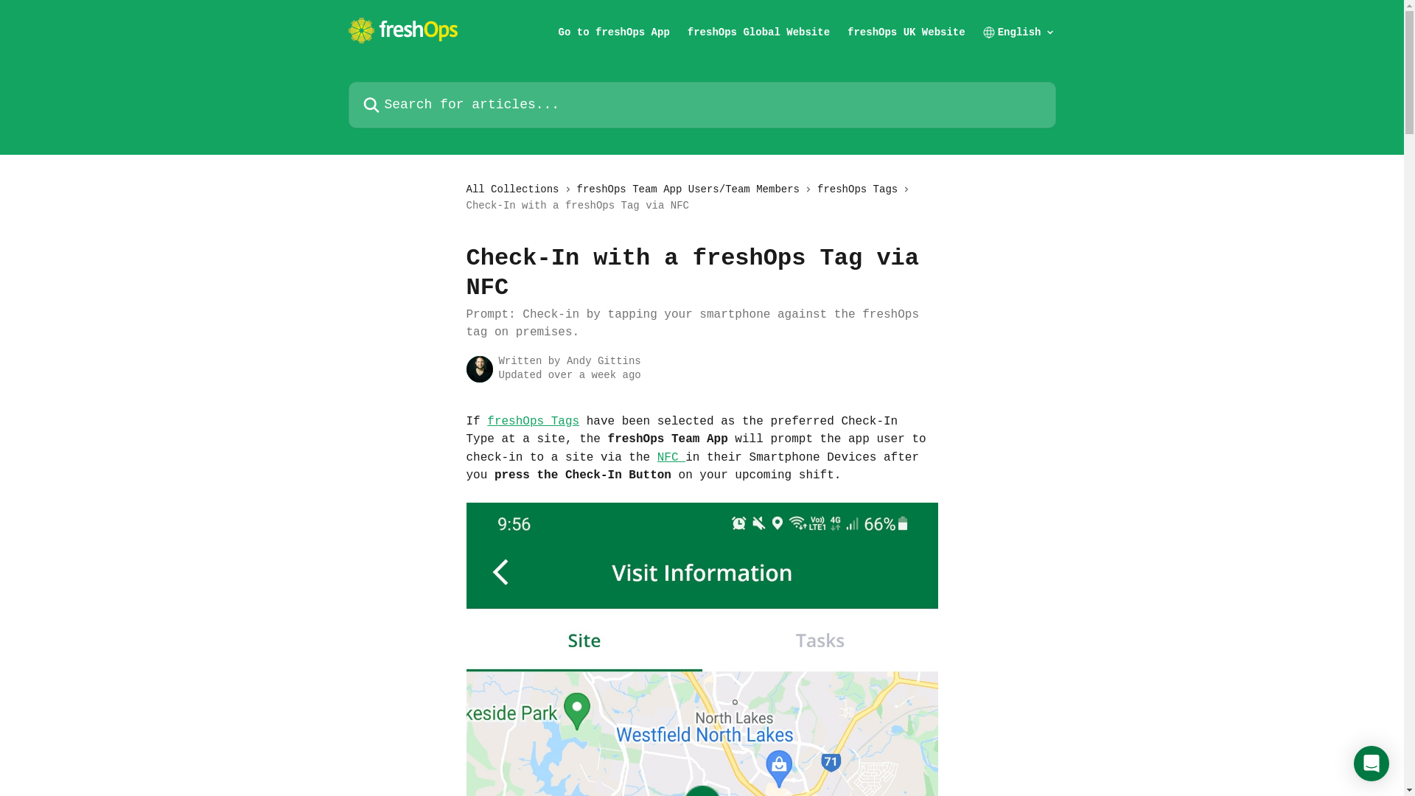 Image resolution: width=1415 pixels, height=796 pixels. What do you see at coordinates (861, 189) in the screenshot?
I see `freshOps Tags` at bounding box center [861, 189].